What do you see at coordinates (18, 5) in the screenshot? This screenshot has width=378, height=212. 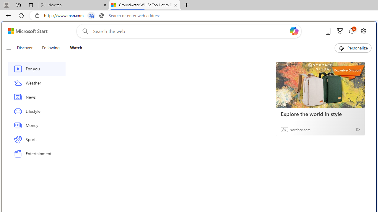 I see `Workspaces` at bounding box center [18, 5].